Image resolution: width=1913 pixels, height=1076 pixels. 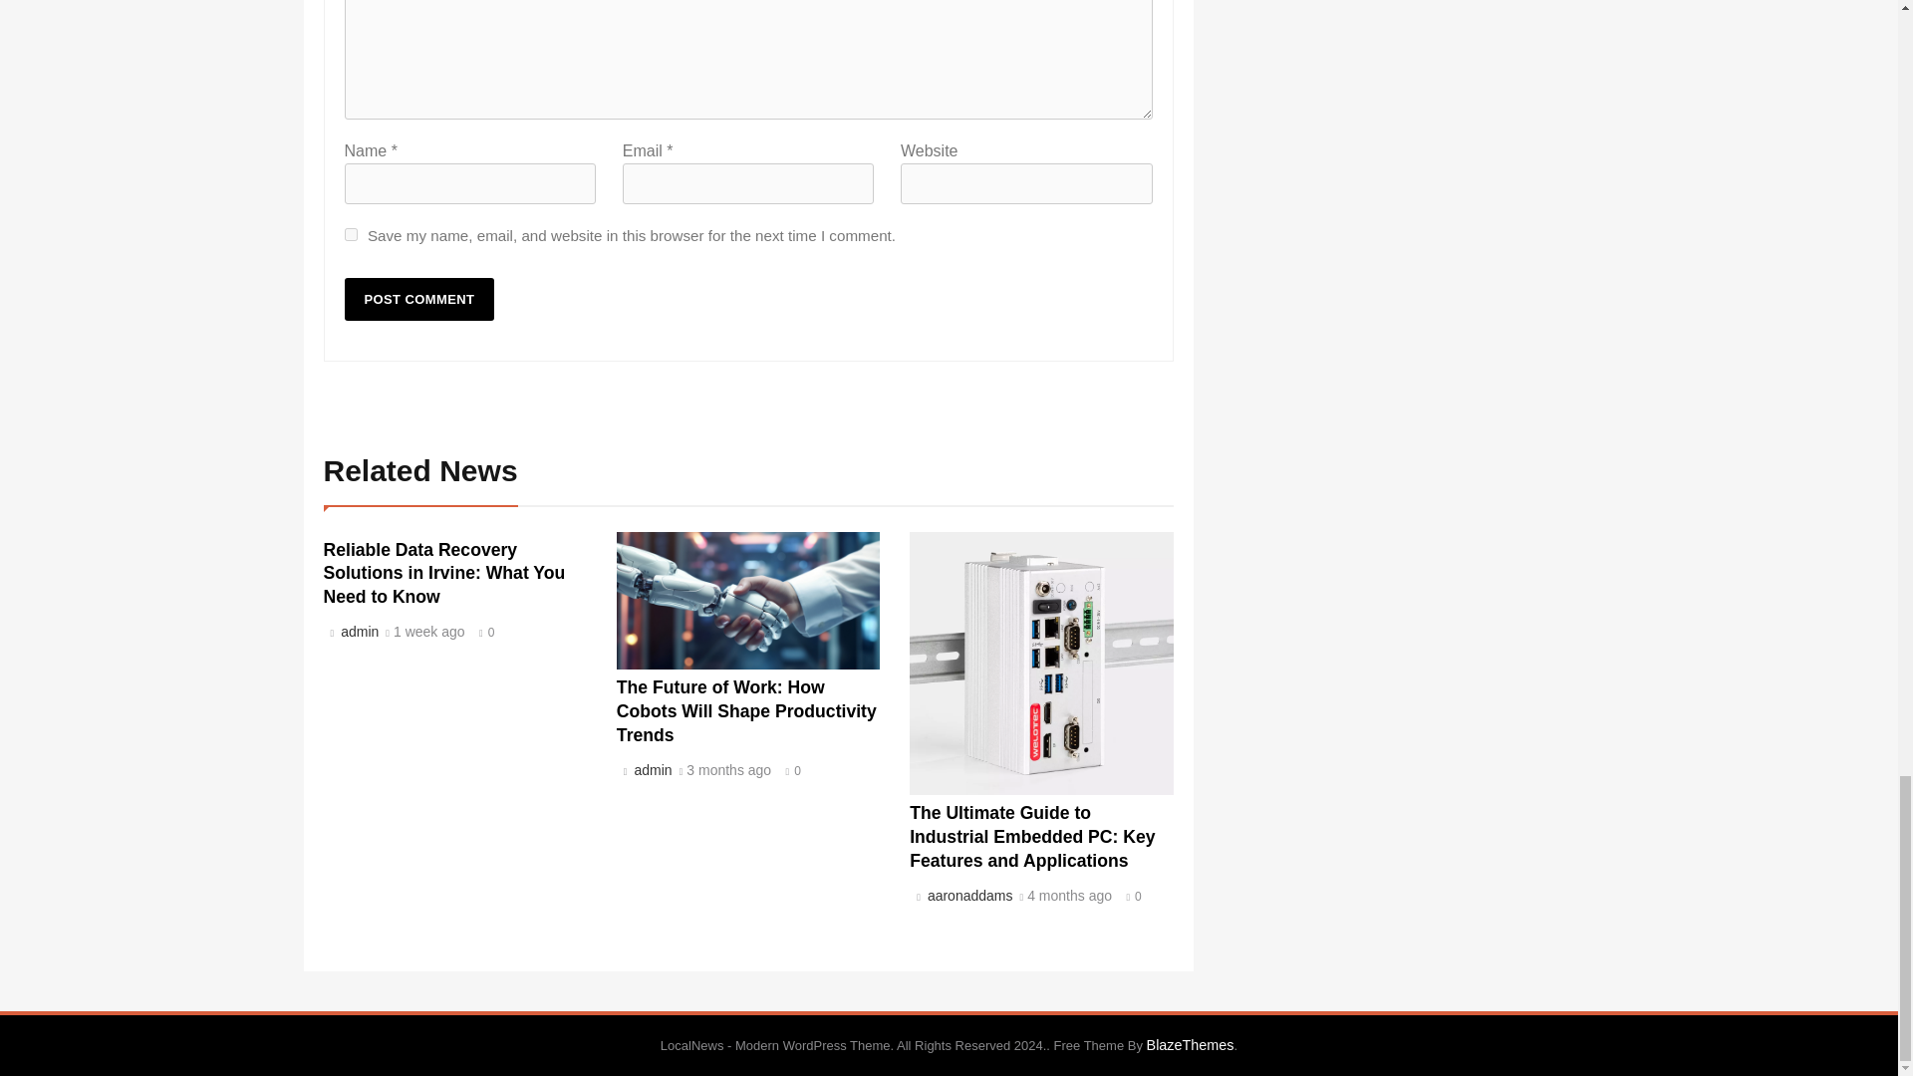 What do you see at coordinates (428, 632) in the screenshot?
I see `1 week ago` at bounding box center [428, 632].